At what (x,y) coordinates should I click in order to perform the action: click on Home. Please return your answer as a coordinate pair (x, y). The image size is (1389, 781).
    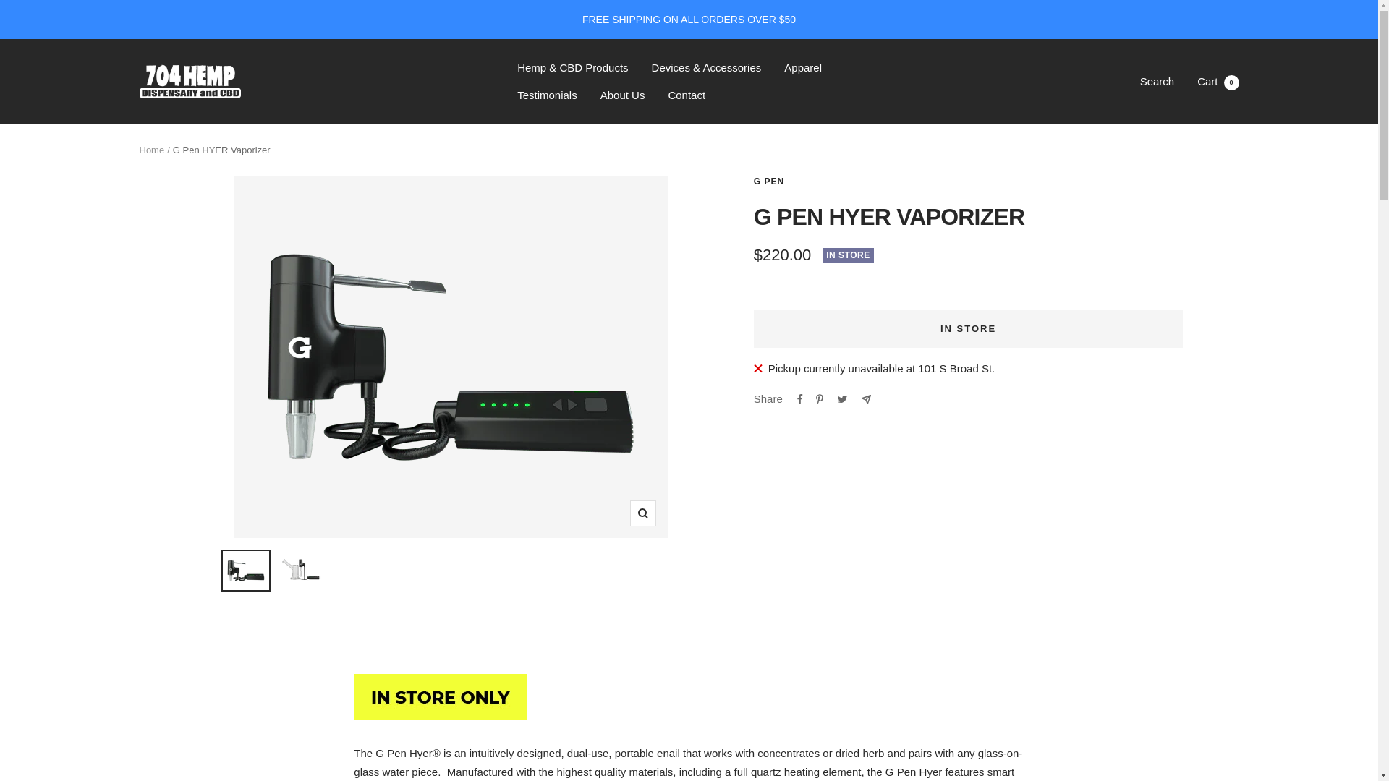
    Looking at the image, I should click on (151, 149).